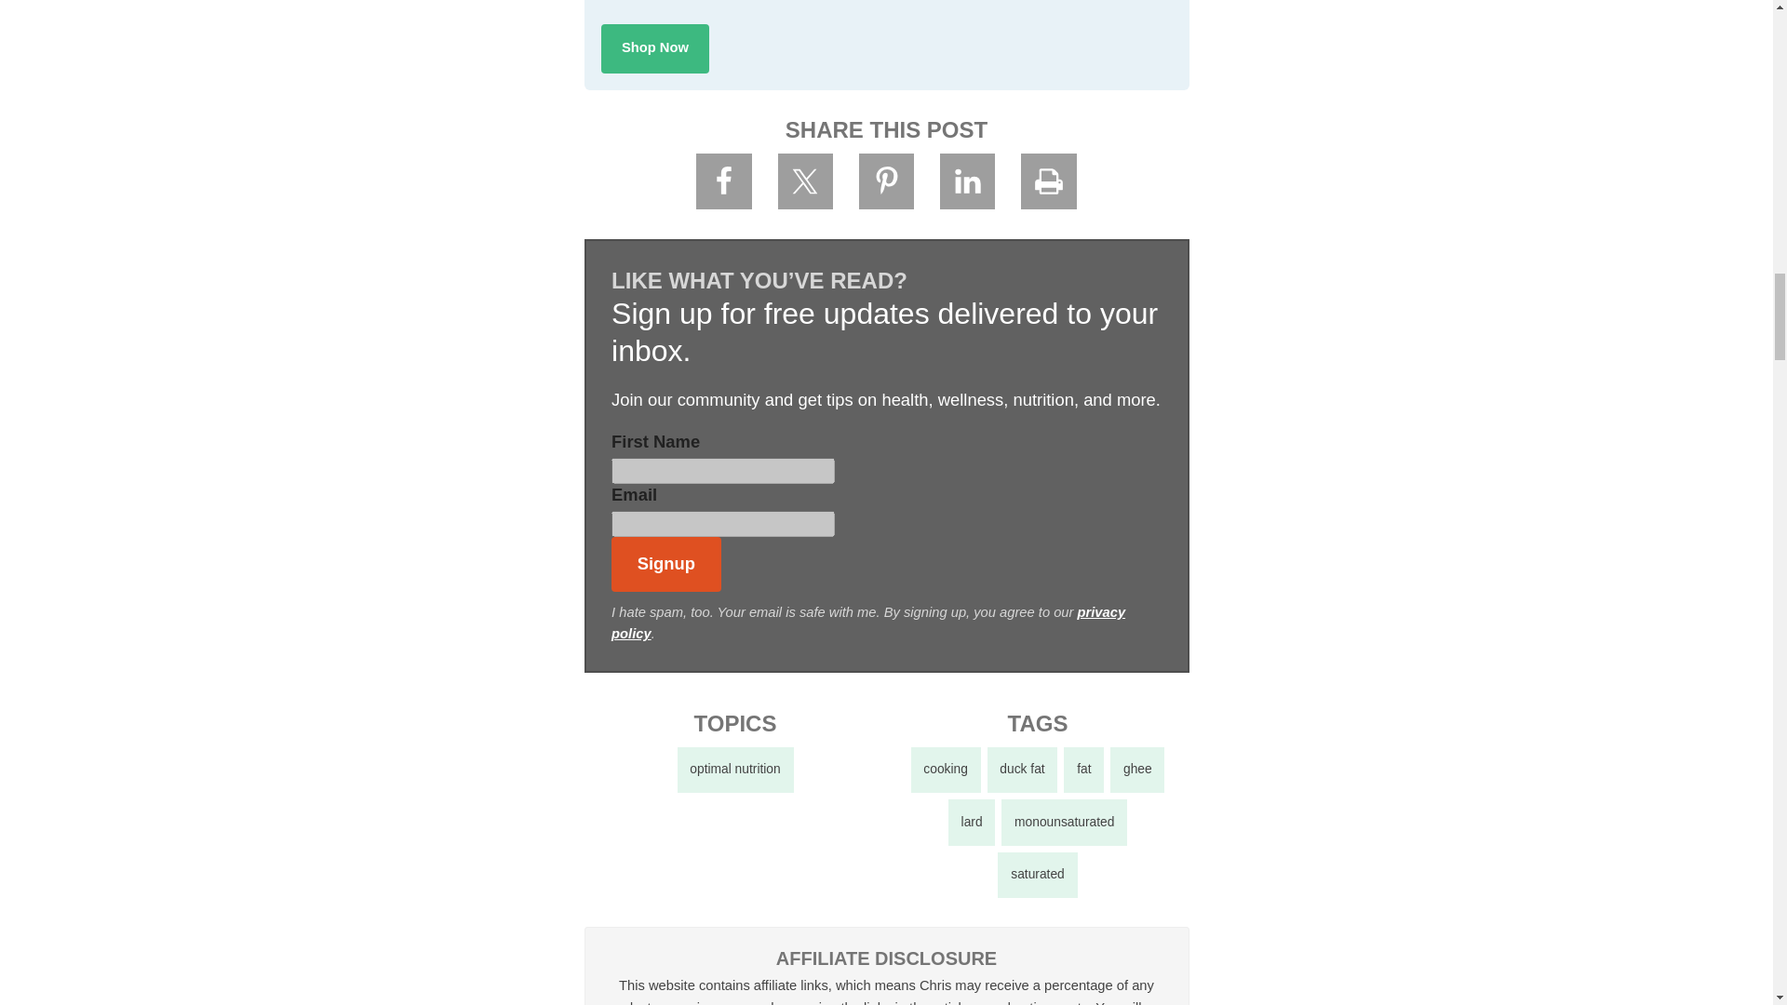 The width and height of the screenshot is (1787, 1005). I want to click on Share on Twitter, so click(806, 181).